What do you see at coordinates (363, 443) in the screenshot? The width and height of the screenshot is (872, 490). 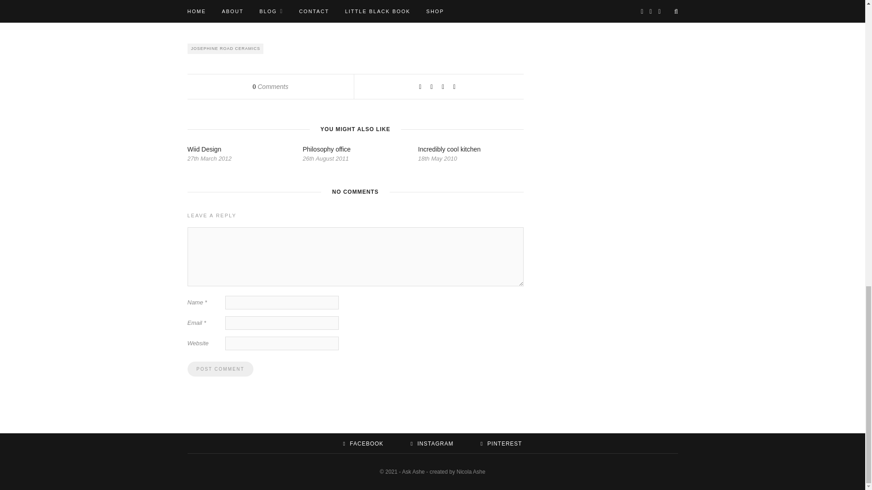 I see `FACEBOOK` at bounding box center [363, 443].